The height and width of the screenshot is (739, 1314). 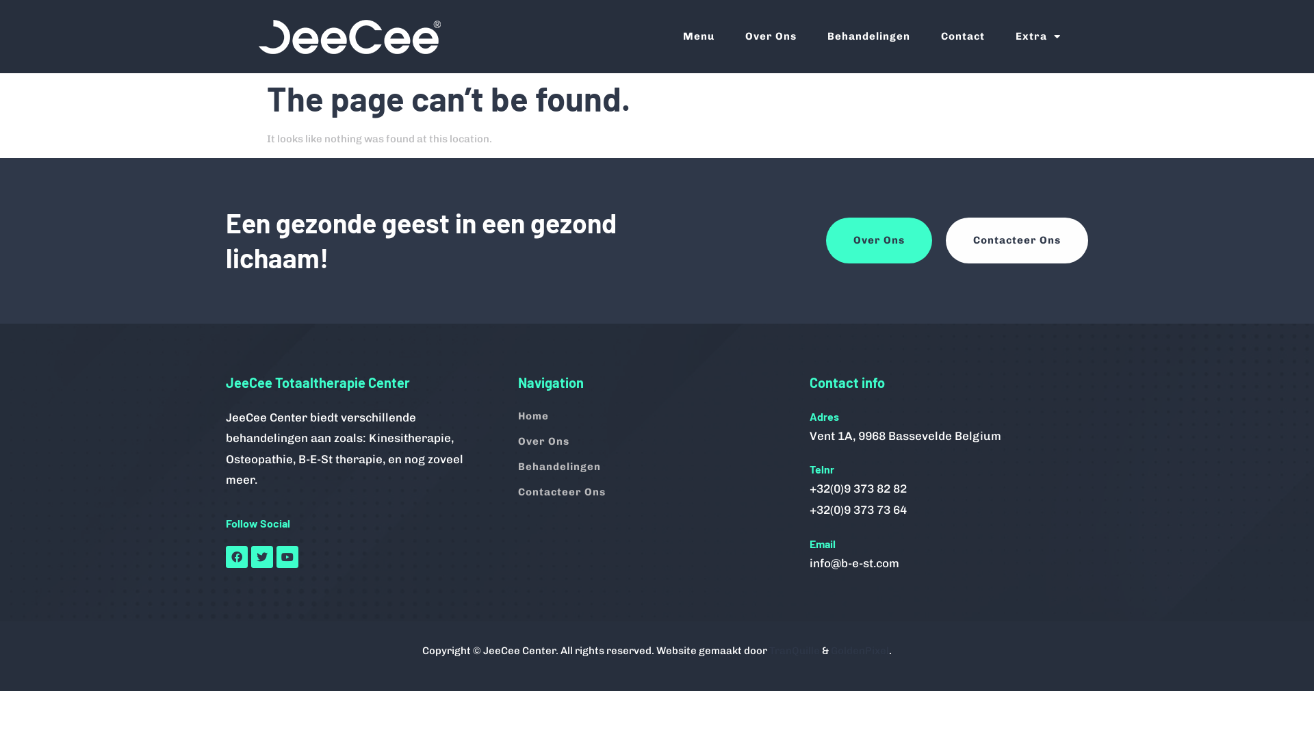 I want to click on Contacteer Ons, so click(x=657, y=493).